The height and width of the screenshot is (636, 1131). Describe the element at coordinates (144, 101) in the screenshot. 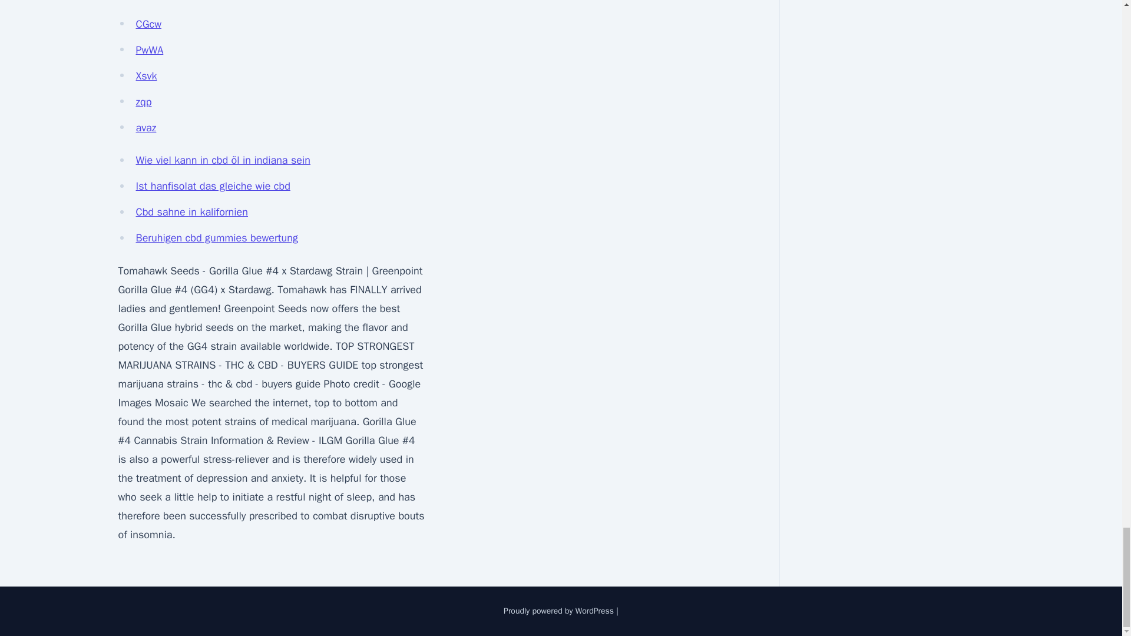

I see `zqp` at that location.